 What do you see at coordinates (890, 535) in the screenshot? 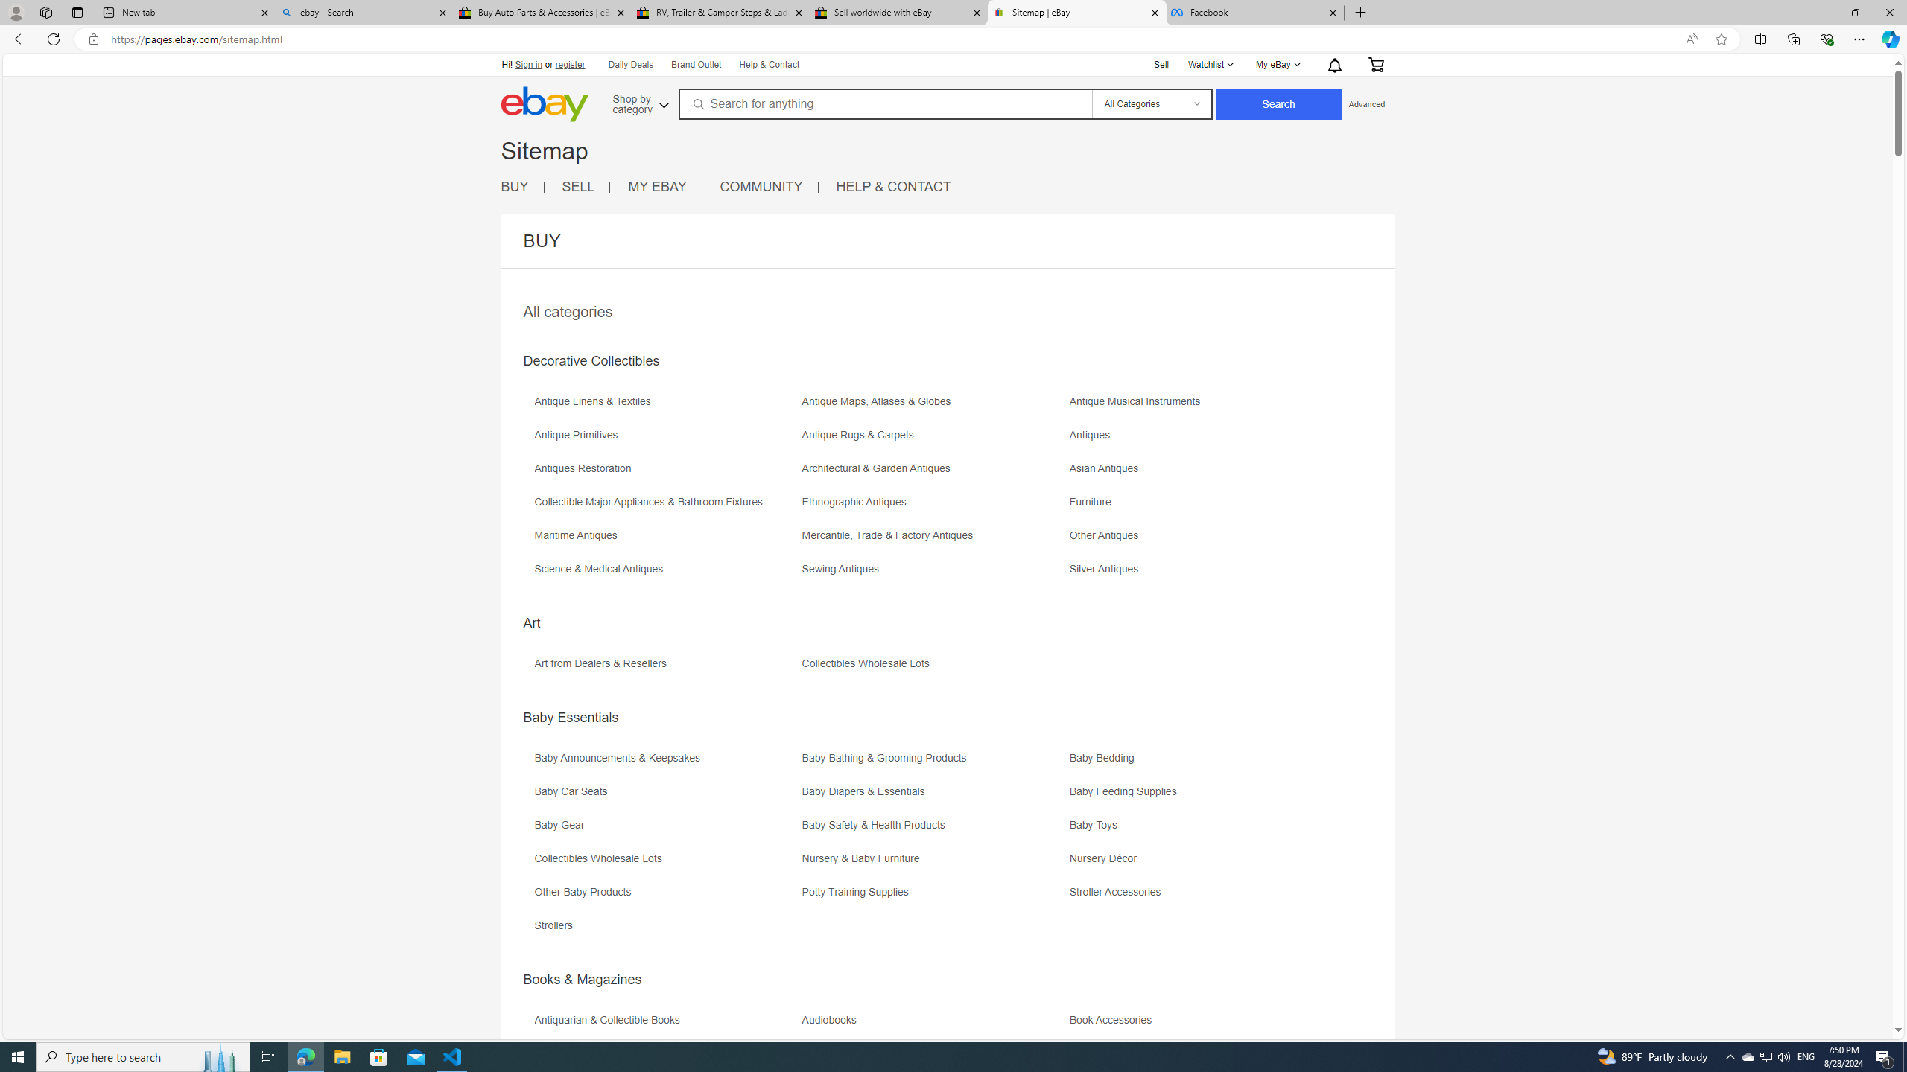
I see `Mercantile, Trade & Factory Antiques` at bounding box center [890, 535].